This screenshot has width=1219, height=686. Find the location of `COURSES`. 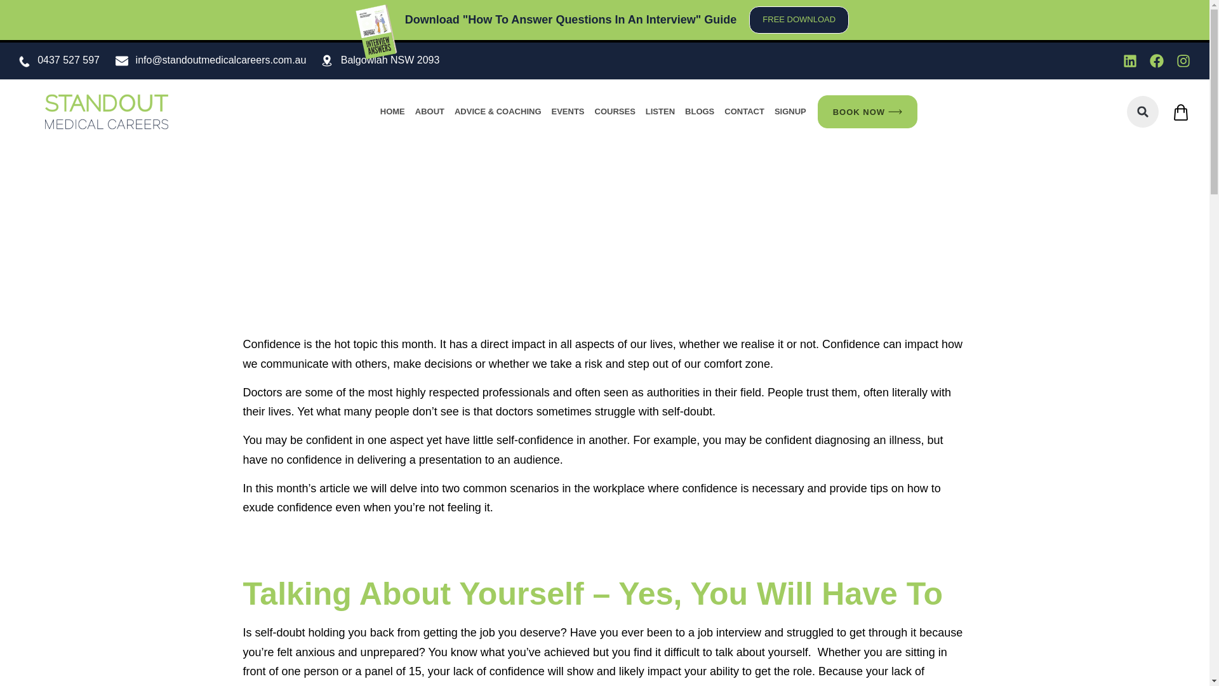

COURSES is located at coordinates (615, 112).